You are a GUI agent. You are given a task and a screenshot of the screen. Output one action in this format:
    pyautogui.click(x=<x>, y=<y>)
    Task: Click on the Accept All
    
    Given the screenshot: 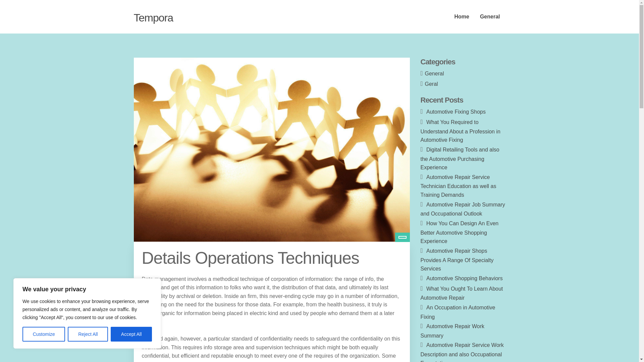 What is the action you would take?
    pyautogui.click(x=131, y=334)
    